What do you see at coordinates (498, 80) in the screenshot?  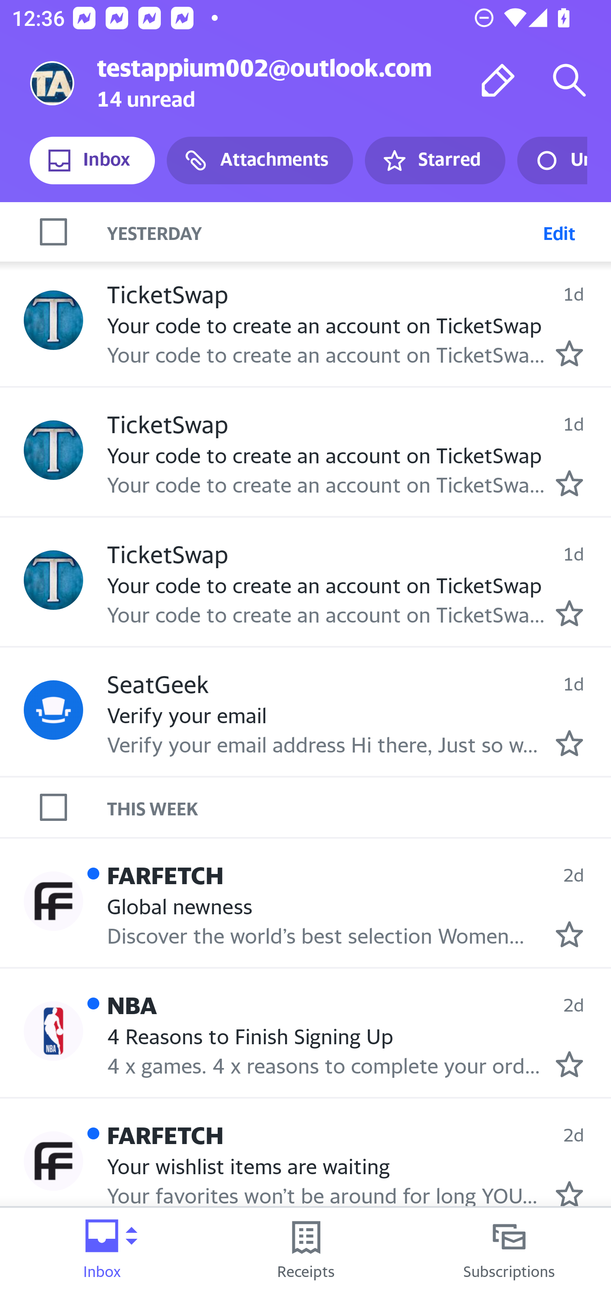 I see `Compose` at bounding box center [498, 80].